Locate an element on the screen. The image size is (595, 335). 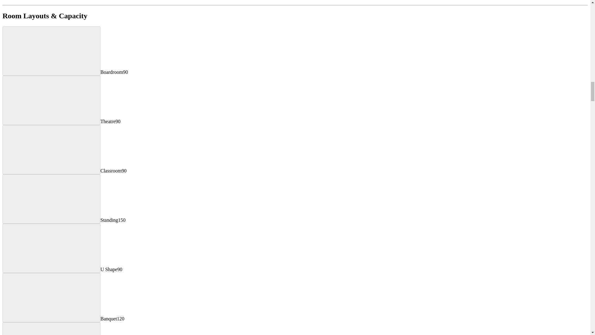
Select Standing layout is located at coordinates (51, 199).